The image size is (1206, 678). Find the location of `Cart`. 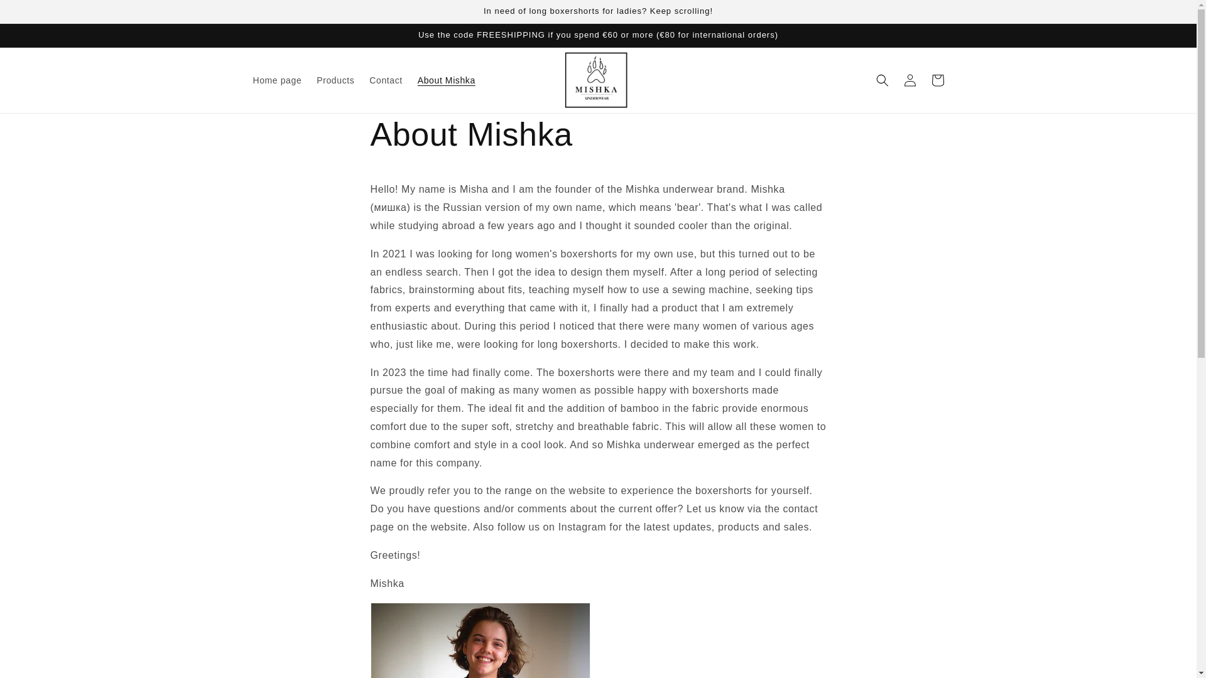

Cart is located at coordinates (937, 80).